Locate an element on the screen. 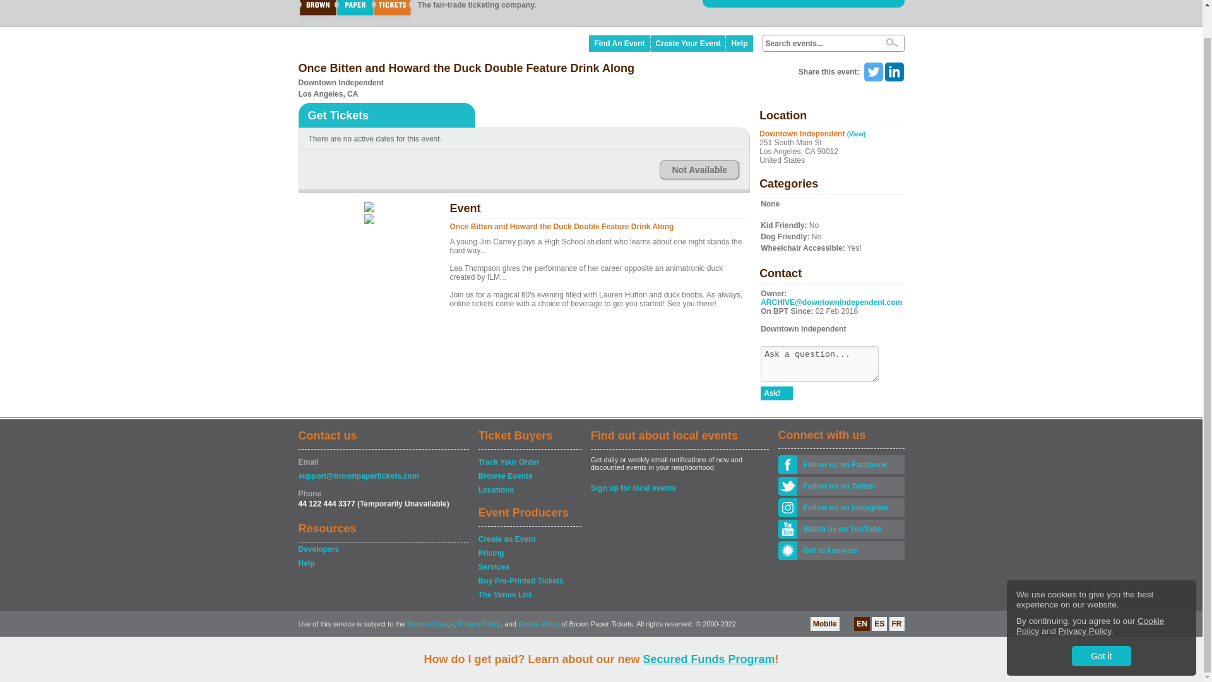 The height and width of the screenshot is (682, 1212). Help is located at coordinates (739, 44).